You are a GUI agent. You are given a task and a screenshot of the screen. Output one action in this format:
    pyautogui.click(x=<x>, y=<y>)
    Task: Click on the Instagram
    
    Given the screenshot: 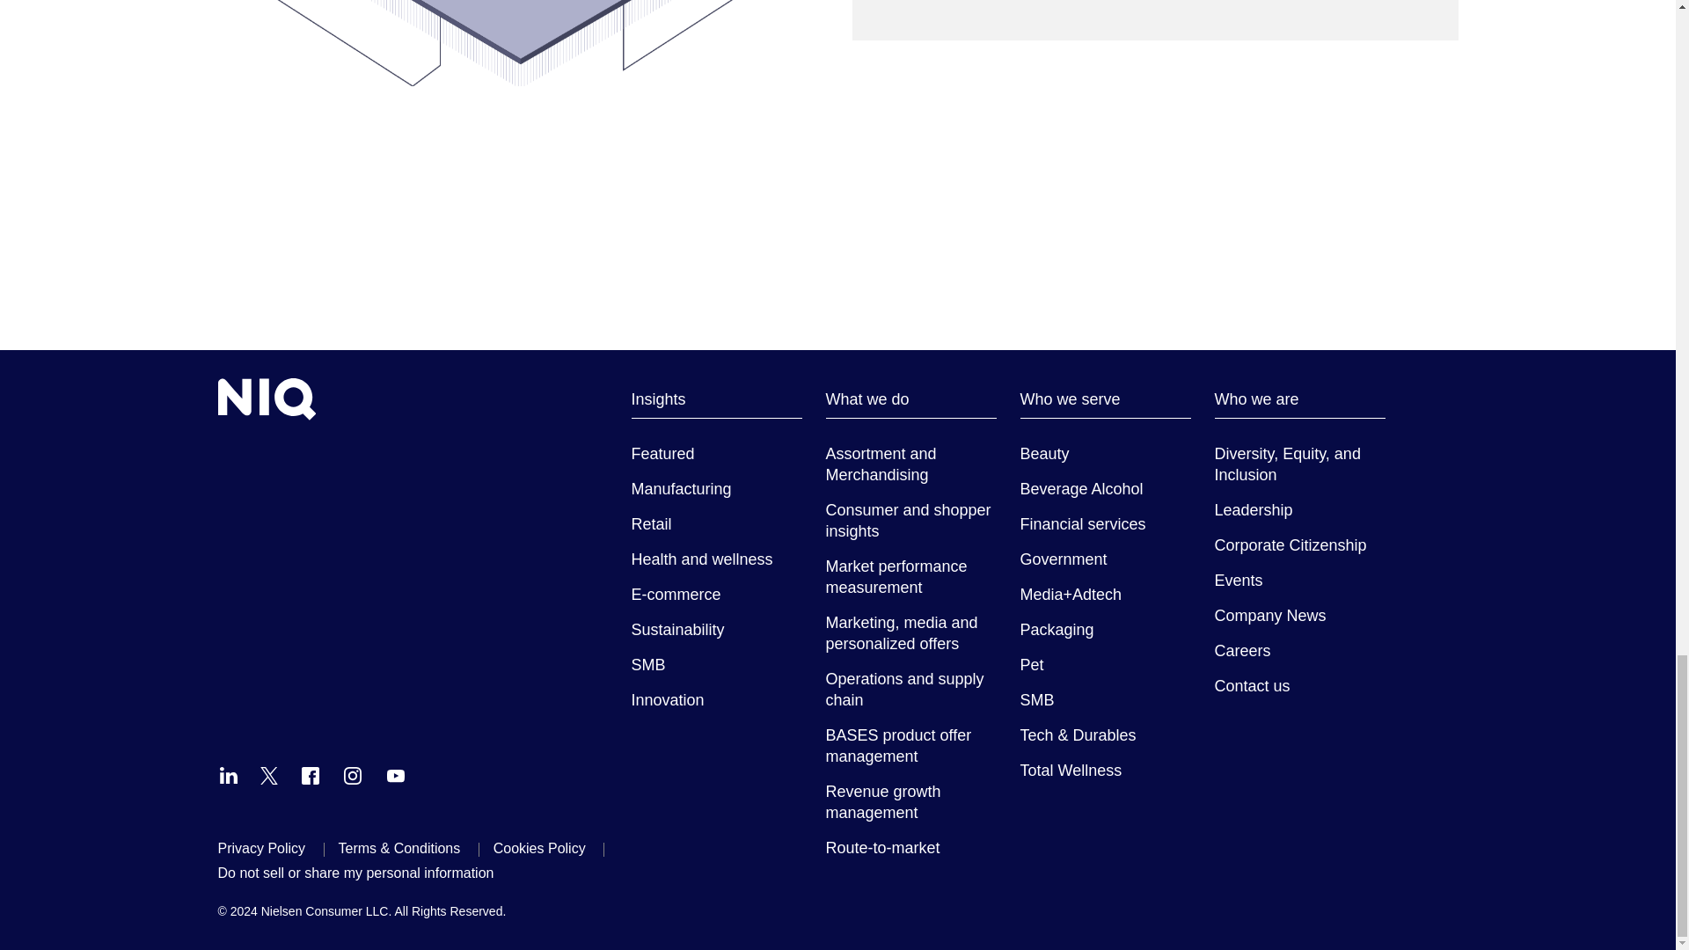 What is the action you would take?
    pyautogui.click(x=352, y=776)
    